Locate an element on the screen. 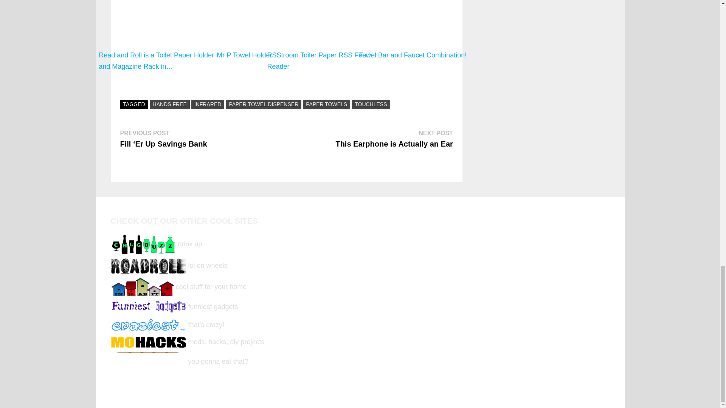  INFRARED is located at coordinates (208, 104).